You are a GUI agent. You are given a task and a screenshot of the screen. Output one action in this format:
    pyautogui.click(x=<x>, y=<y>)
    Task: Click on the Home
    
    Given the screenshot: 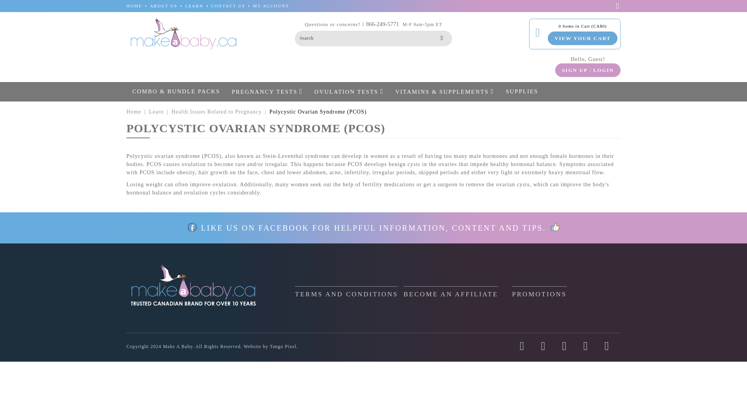 What is the action you would take?
    pyautogui.click(x=133, y=111)
    